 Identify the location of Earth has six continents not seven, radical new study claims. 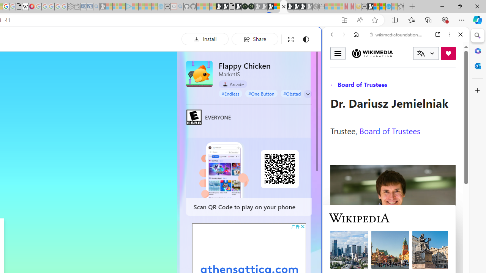
(382, 7).